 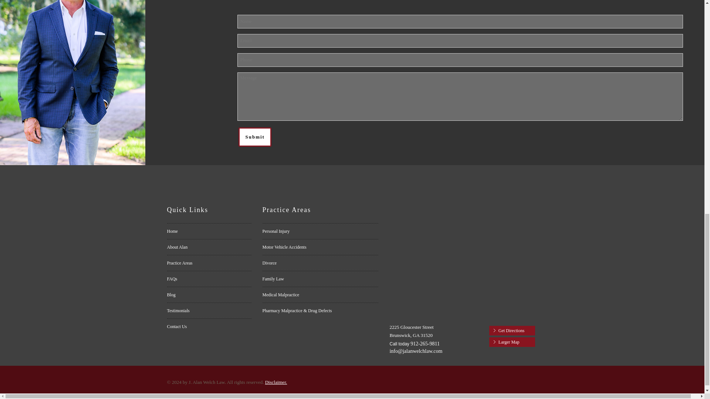 I want to click on Personal Injury, so click(x=320, y=231).